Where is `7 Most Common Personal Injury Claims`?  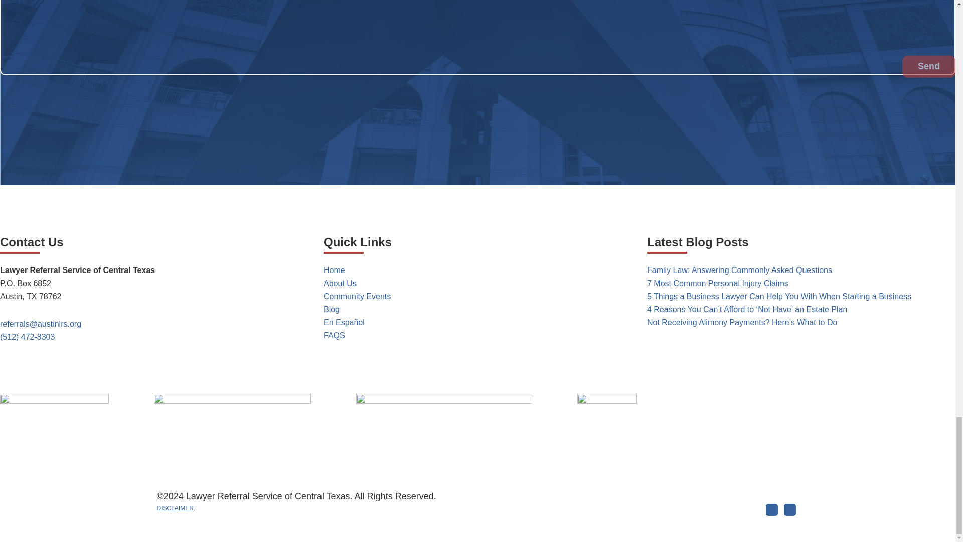 7 Most Common Personal Injury Claims is located at coordinates (718, 283).